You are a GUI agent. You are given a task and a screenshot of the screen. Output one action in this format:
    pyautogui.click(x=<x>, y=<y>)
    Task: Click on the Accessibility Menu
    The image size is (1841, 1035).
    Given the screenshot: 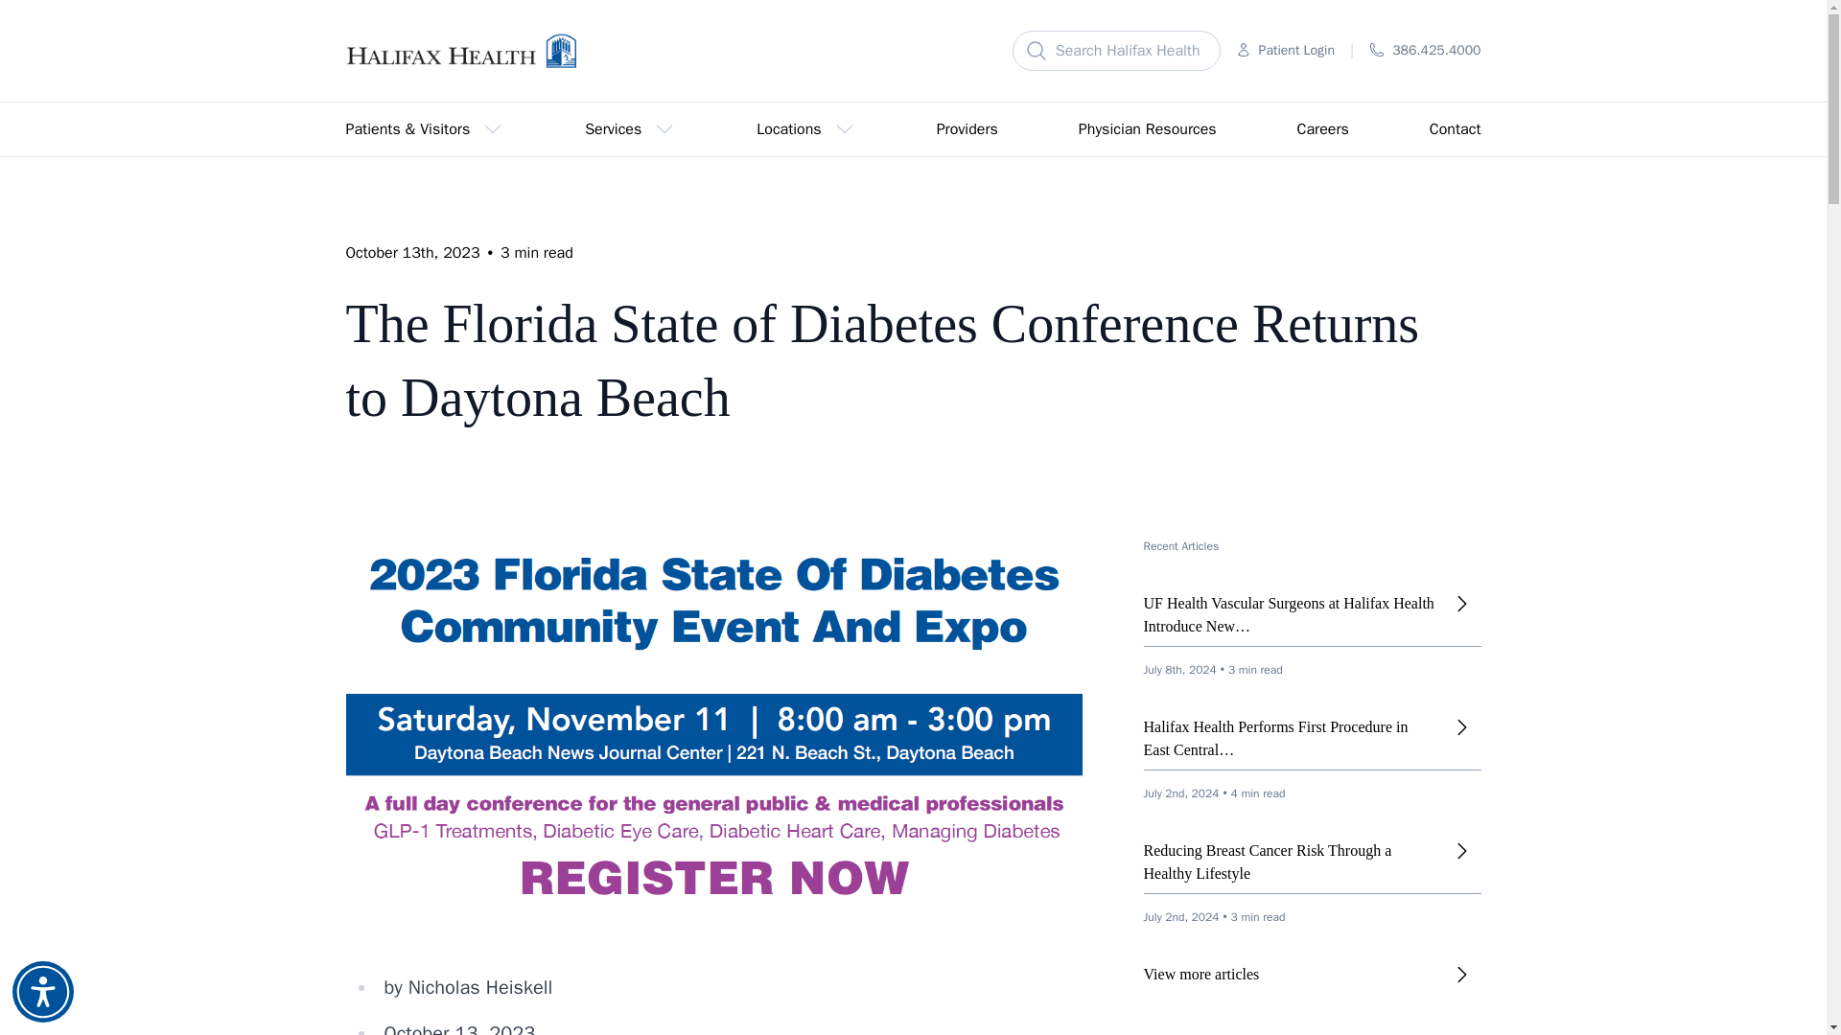 What is the action you would take?
    pyautogui.click(x=42, y=992)
    